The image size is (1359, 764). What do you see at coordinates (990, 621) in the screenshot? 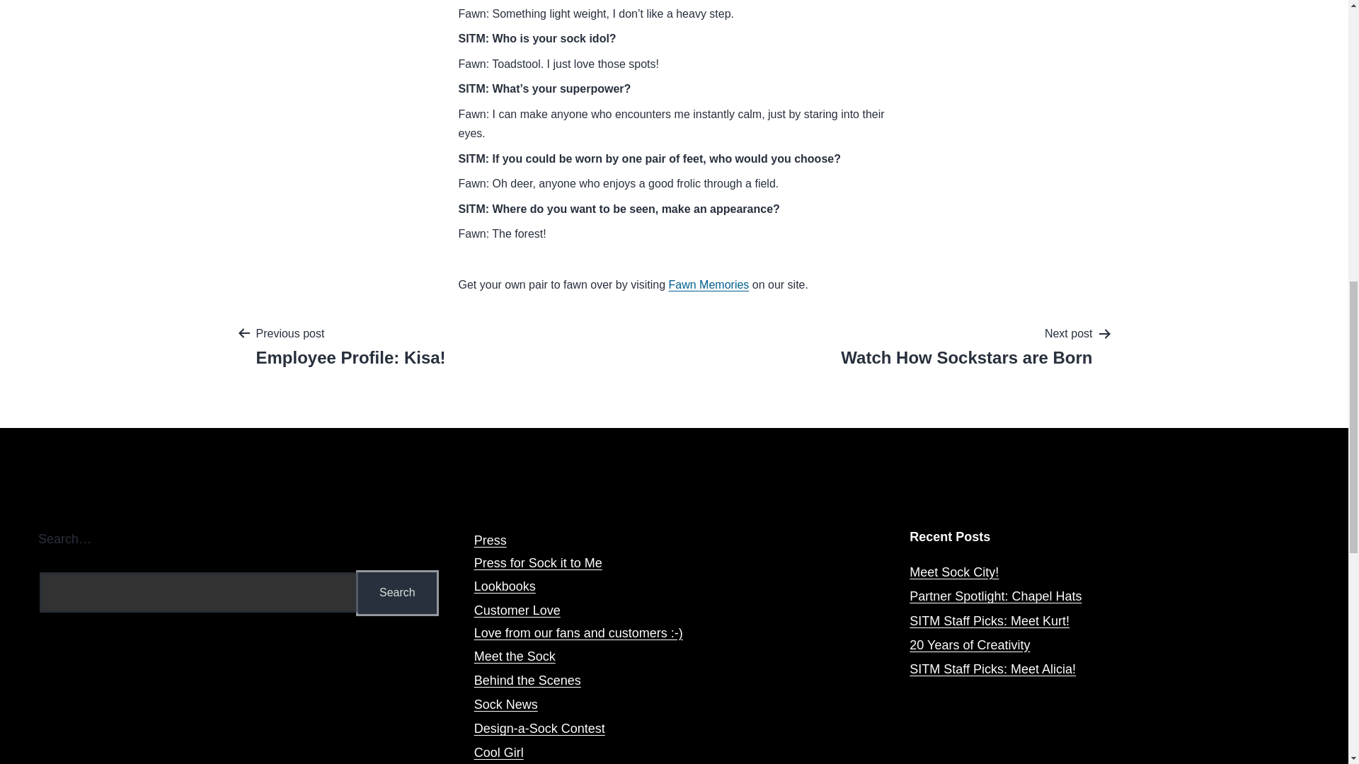
I see `SITM Staff Picks: Meet Kurt!` at bounding box center [990, 621].